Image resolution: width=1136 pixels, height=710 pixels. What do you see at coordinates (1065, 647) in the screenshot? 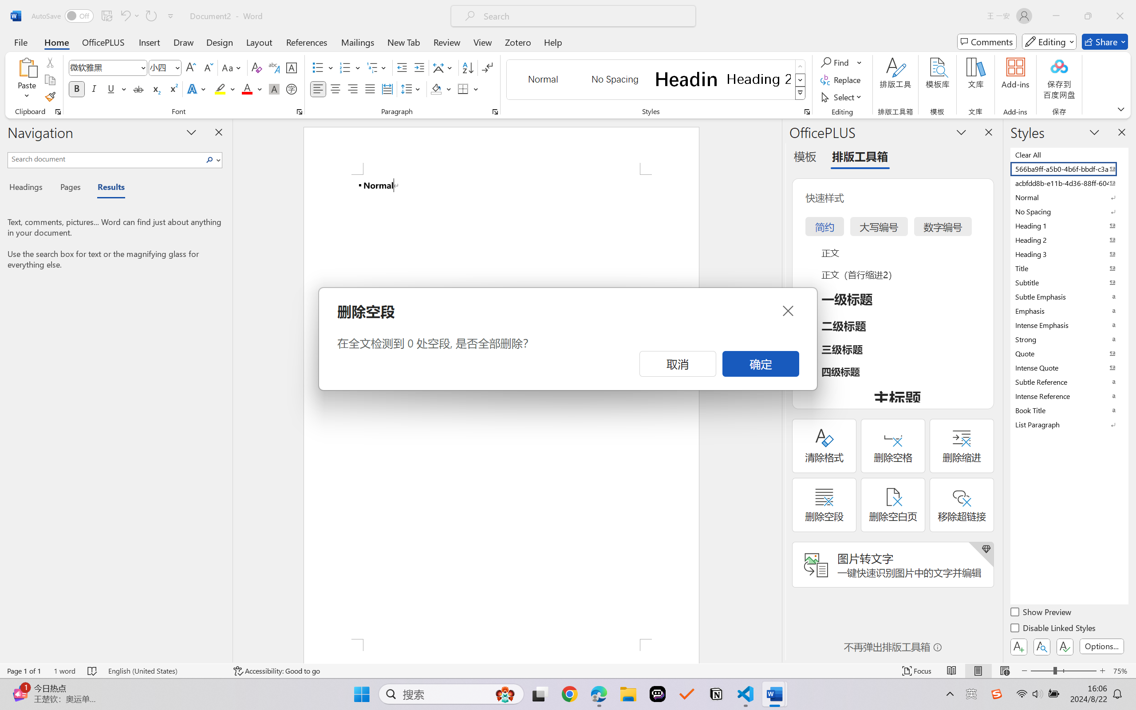
I see `Class: NetUIButton` at bounding box center [1065, 647].